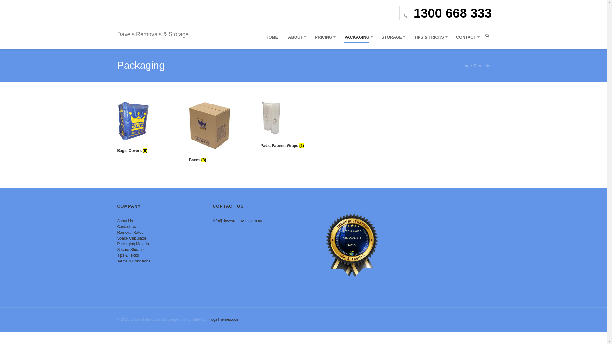 This screenshot has width=612, height=344. What do you see at coordinates (132, 238) in the screenshot?
I see `Space Calculator` at bounding box center [132, 238].